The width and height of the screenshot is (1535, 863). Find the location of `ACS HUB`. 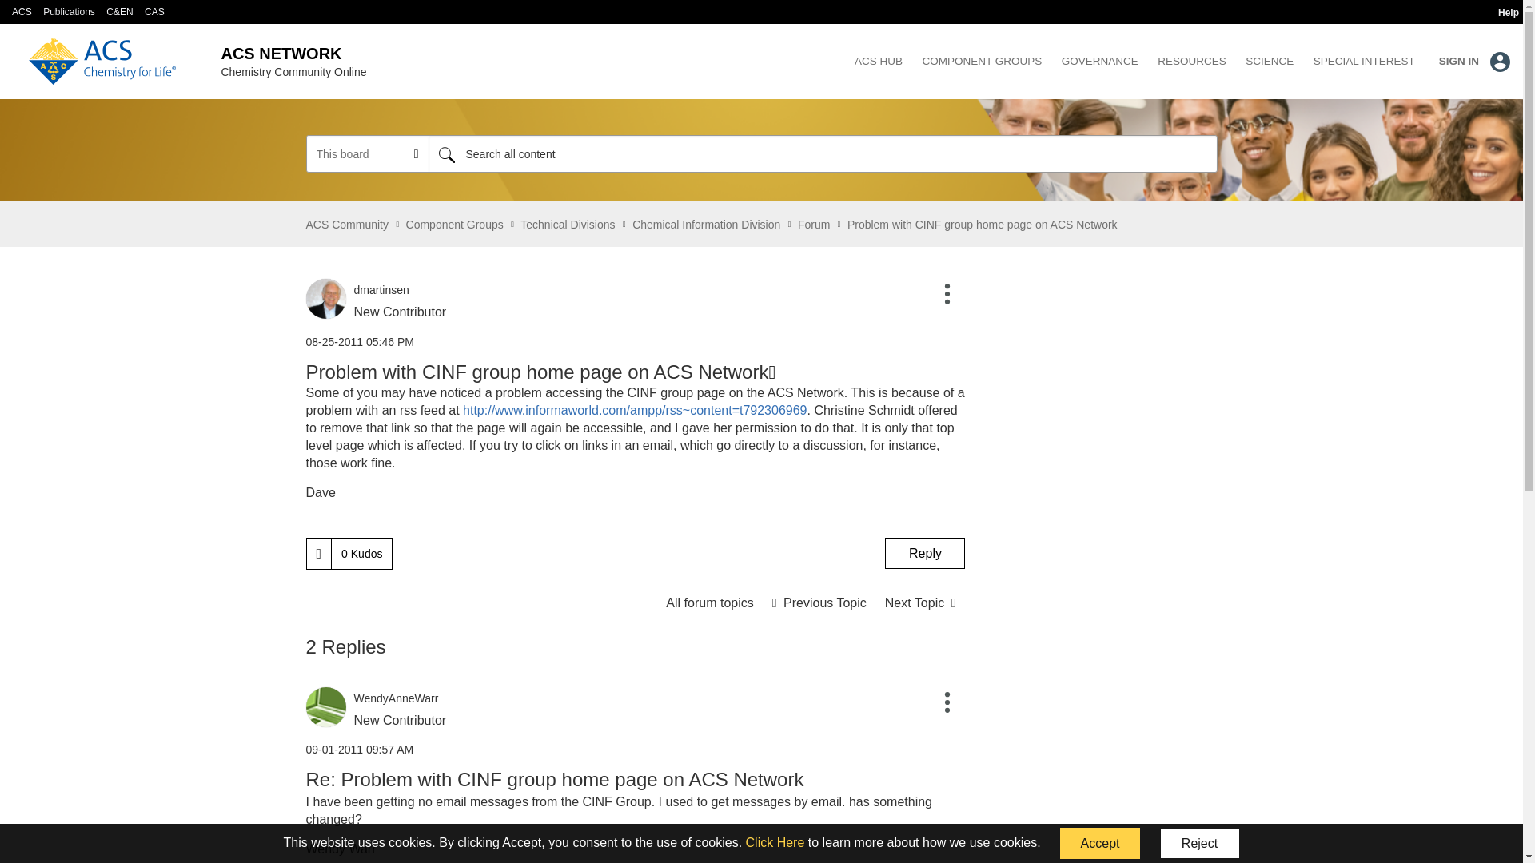

ACS HUB is located at coordinates (878, 61).